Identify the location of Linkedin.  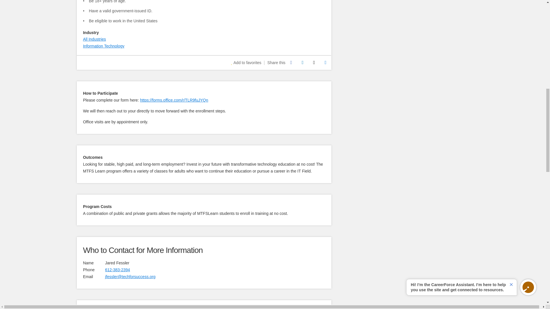
(302, 62).